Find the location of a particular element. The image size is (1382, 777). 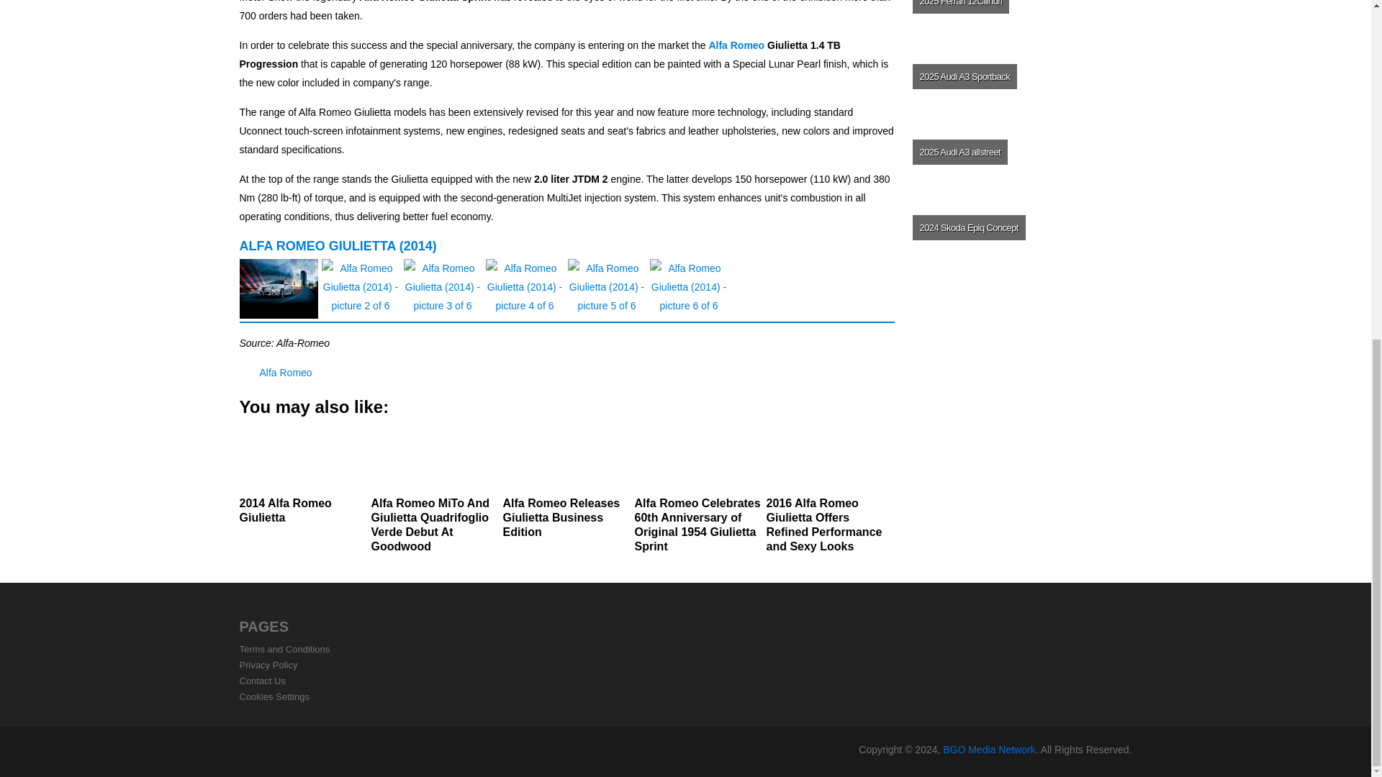

Audi A3 Sportback is located at coordinates (1021, 76).